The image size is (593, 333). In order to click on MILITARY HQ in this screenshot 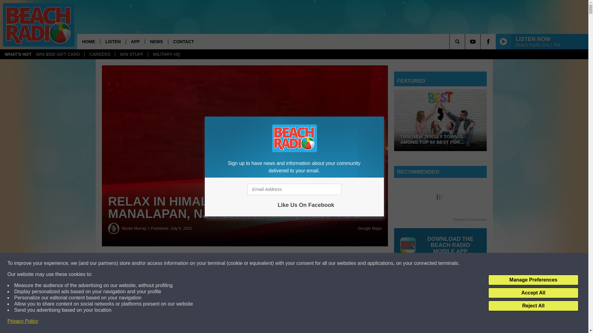, I will do `click(166, 54)`.